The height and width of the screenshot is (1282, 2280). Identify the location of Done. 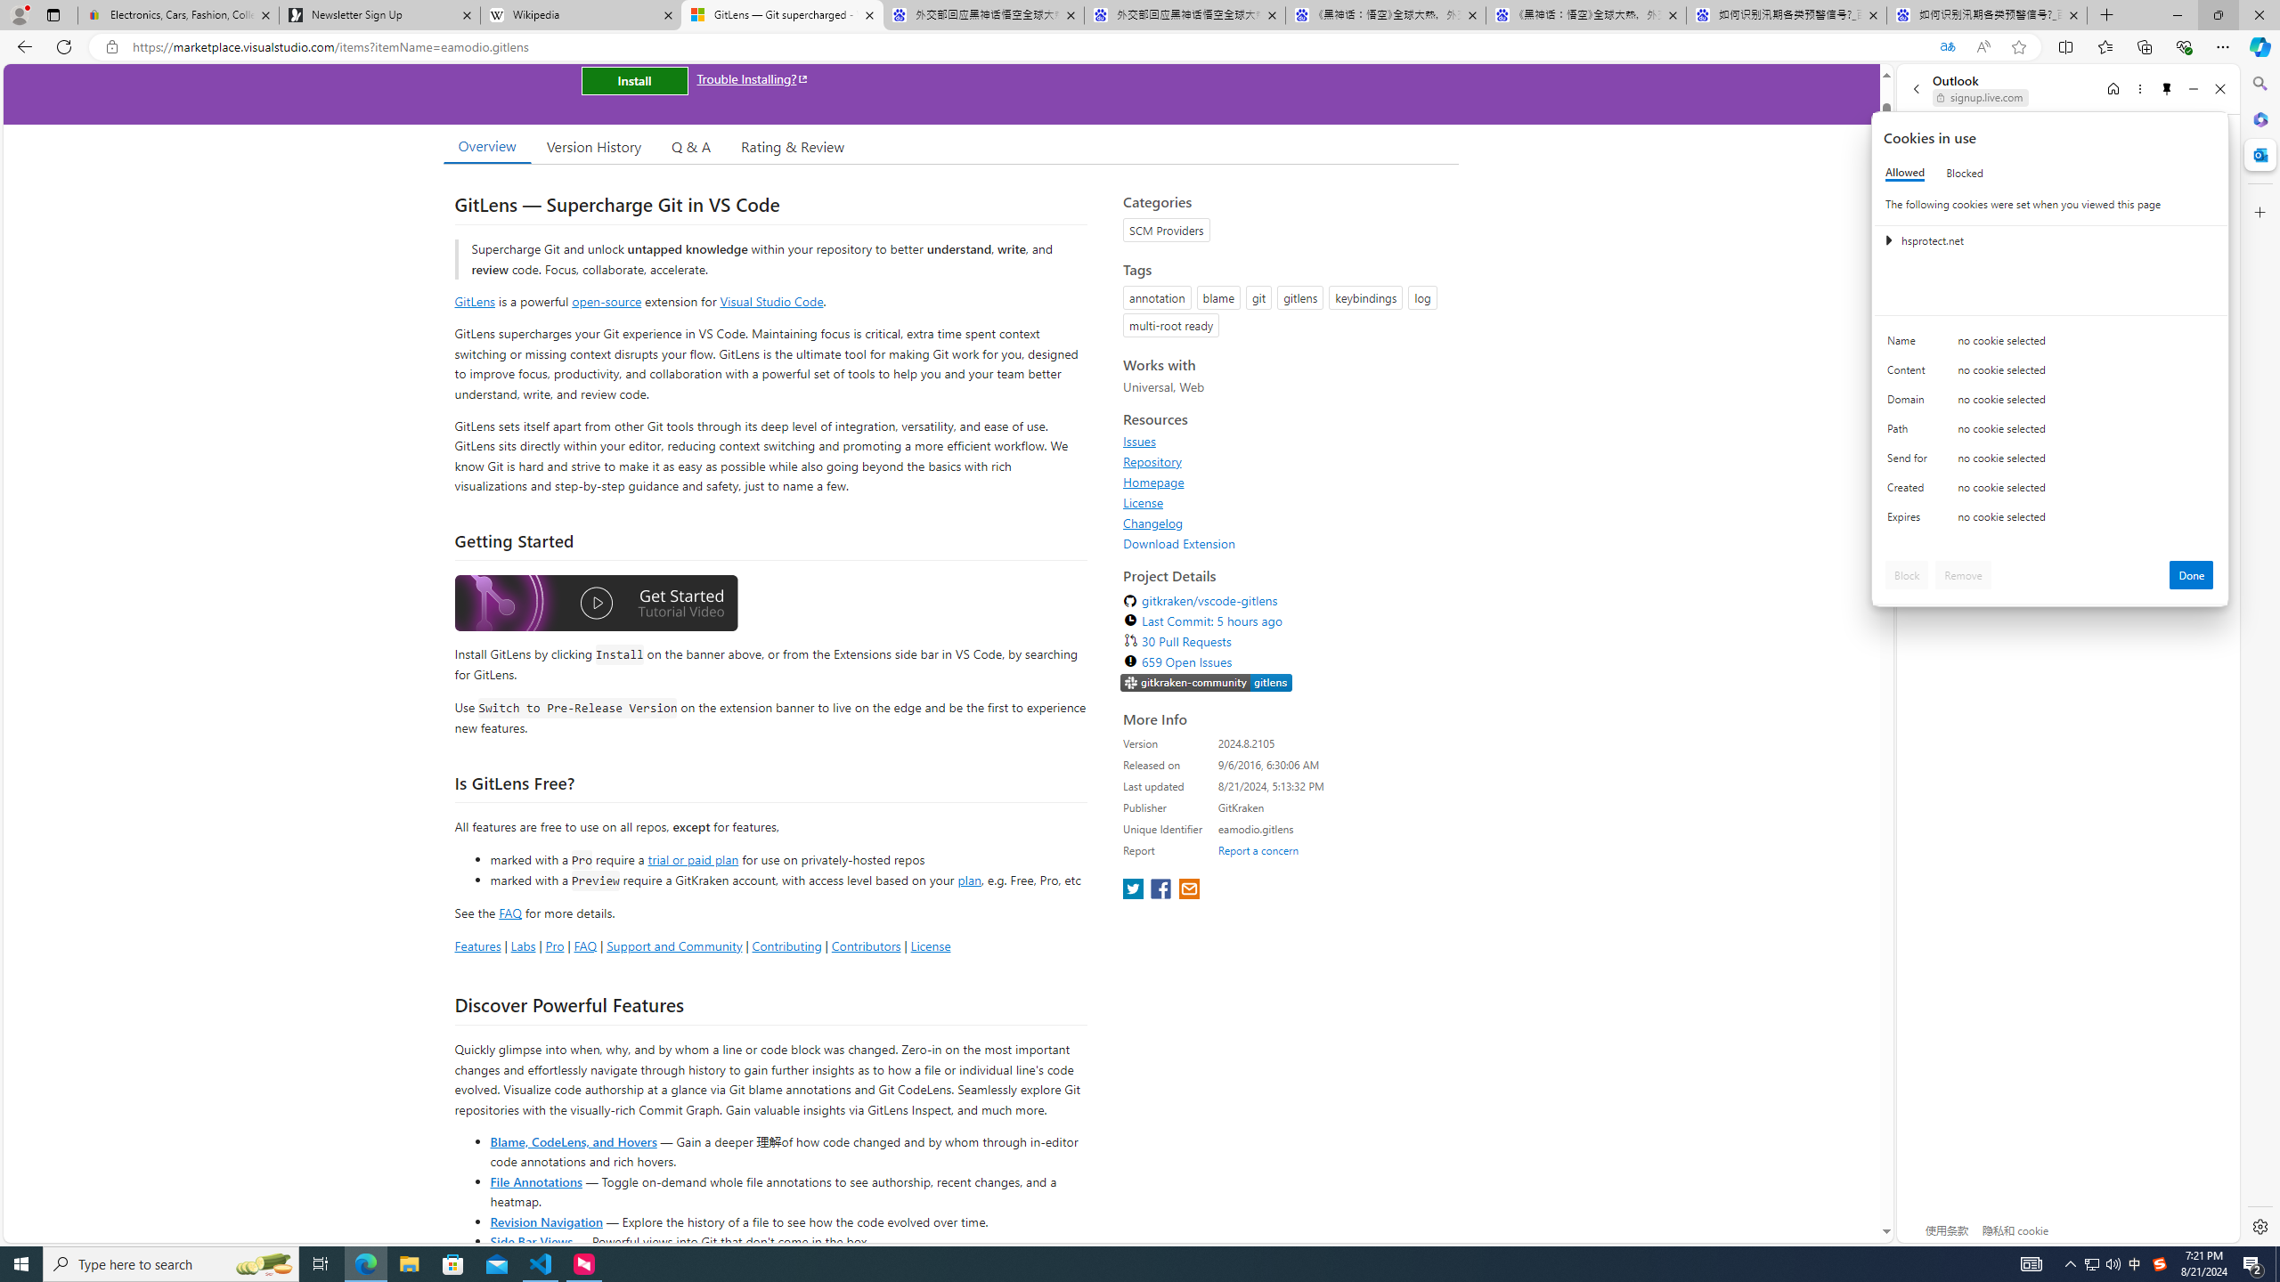
(2192, 575).